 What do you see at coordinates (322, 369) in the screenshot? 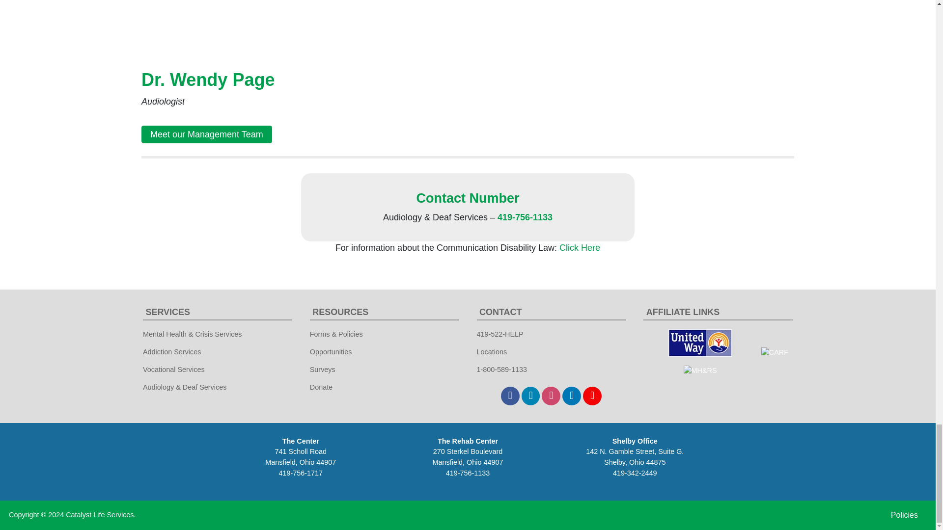
I see `Surveys` at bounding box center [322, 369].